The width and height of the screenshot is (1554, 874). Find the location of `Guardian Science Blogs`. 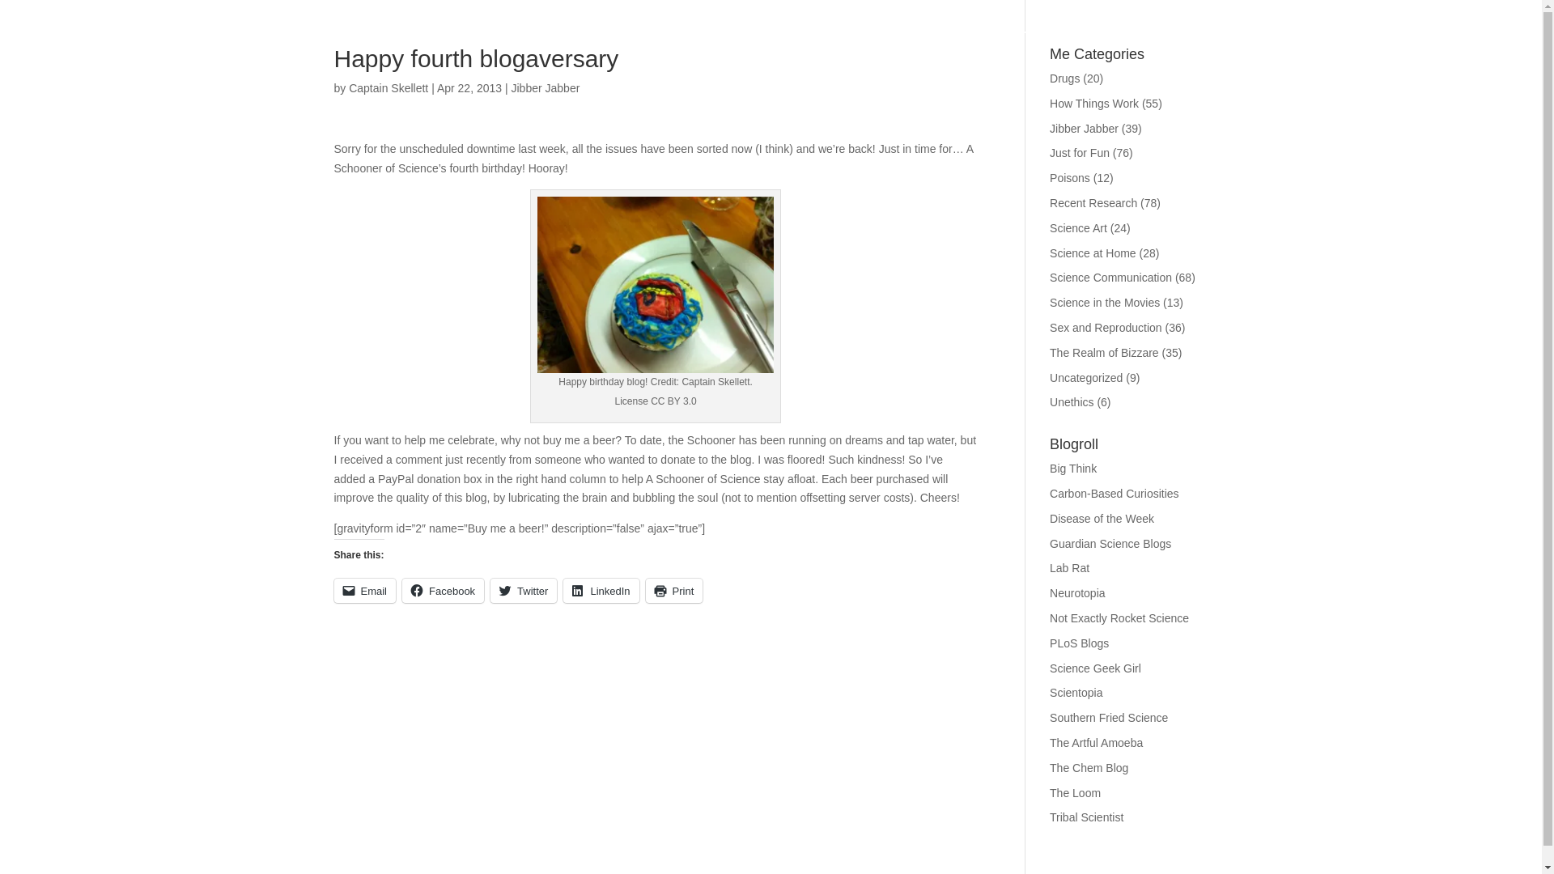

Guardian Science Blogs is located at coordinates (1110, 544).